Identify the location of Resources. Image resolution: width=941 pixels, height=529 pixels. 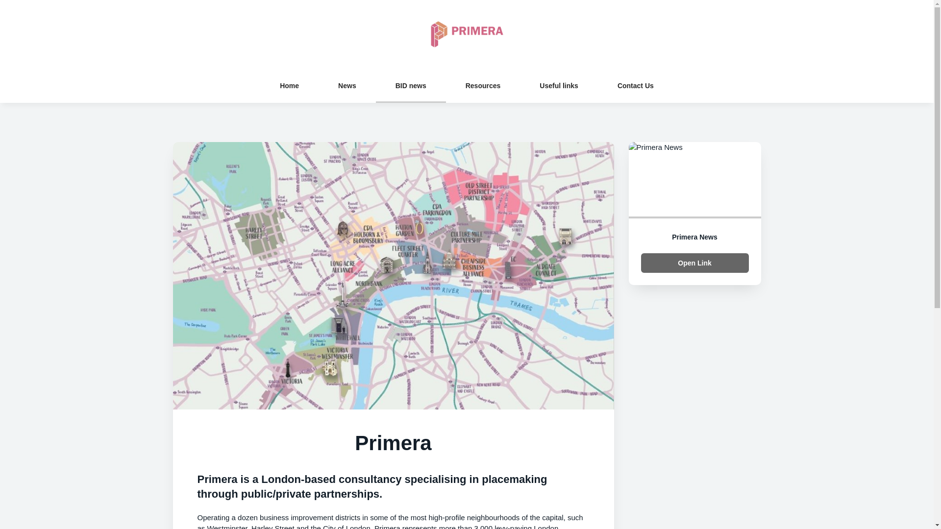
(483, 85).